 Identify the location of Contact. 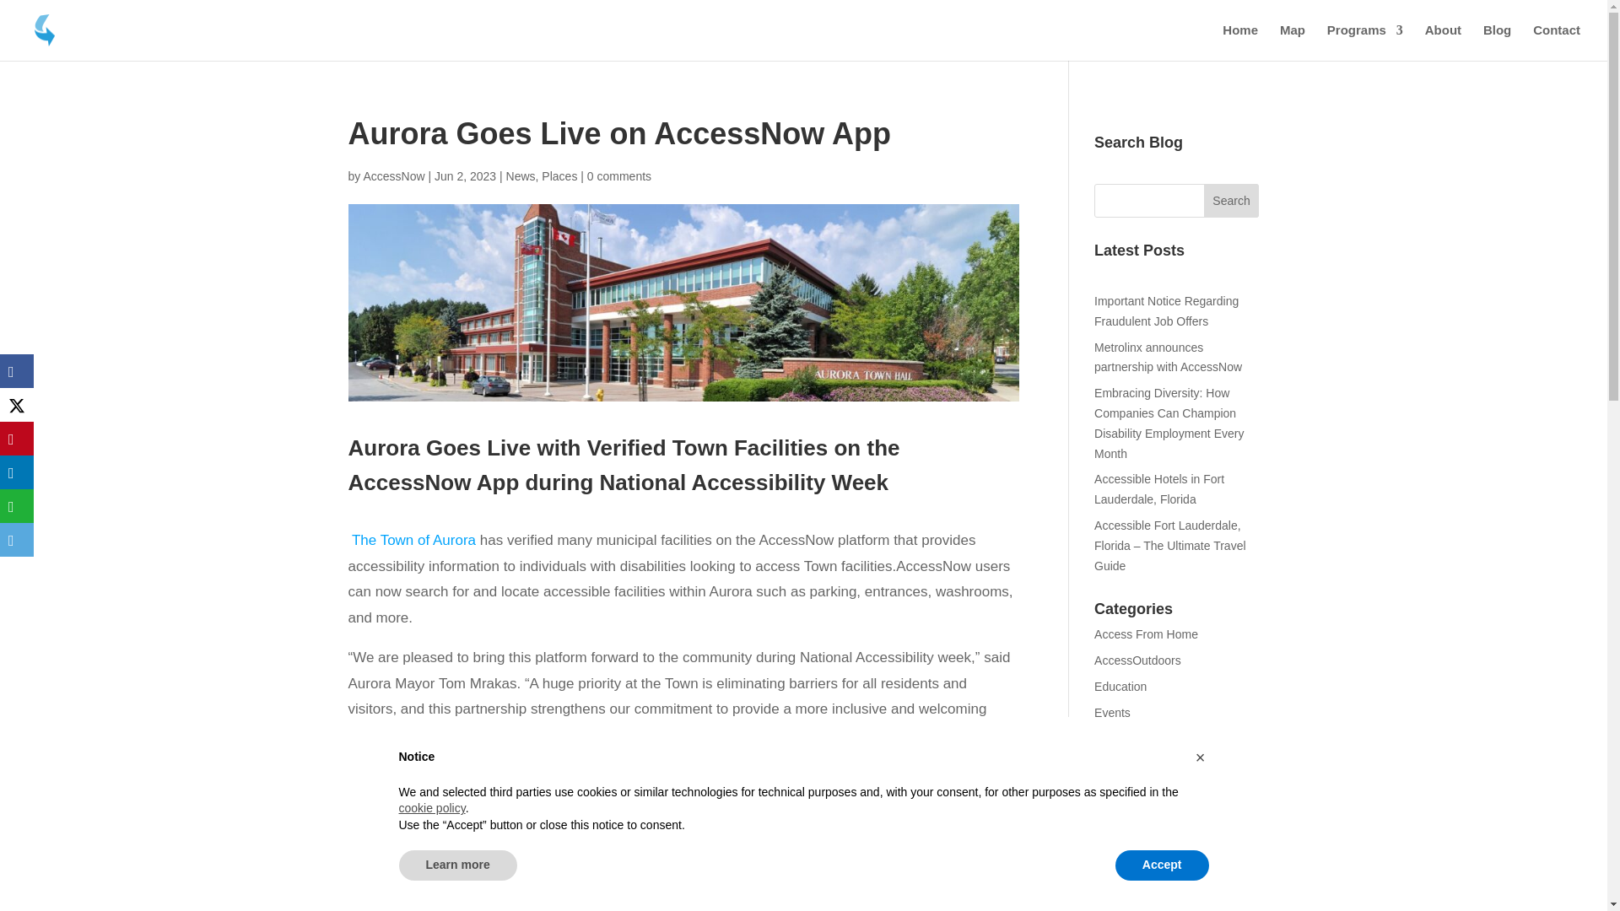
(1556, 42).